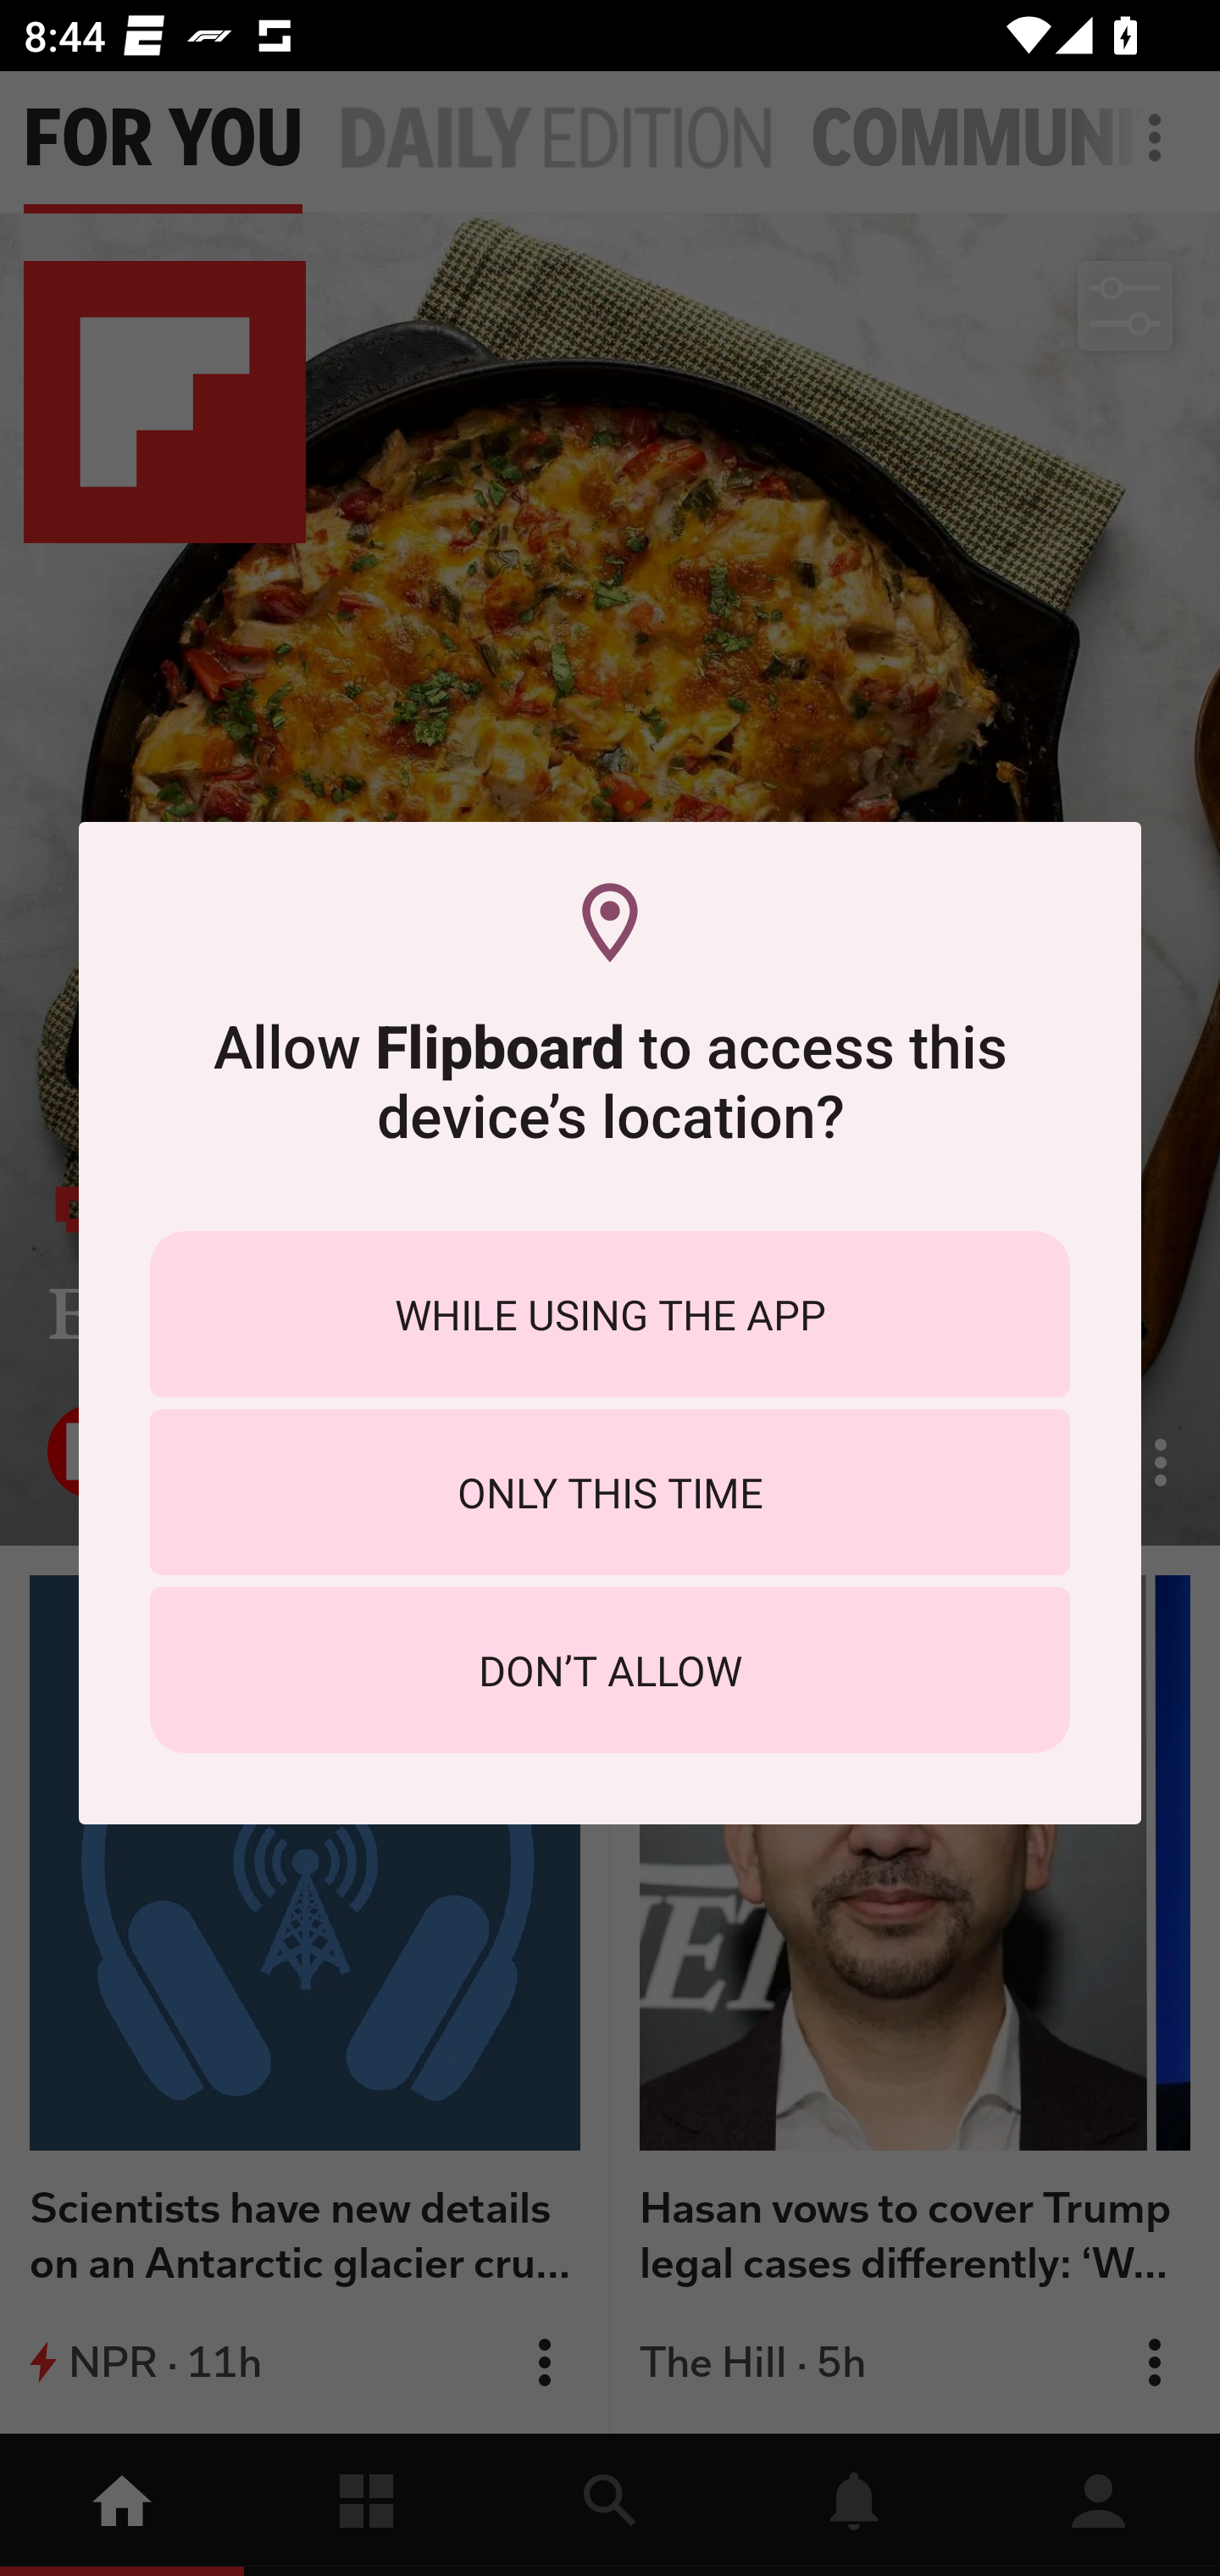  What do you see at coordinates (610, 1492) in the screenshot?
I see `ONLY THIS TIME` at bounding box center [610, 1492].